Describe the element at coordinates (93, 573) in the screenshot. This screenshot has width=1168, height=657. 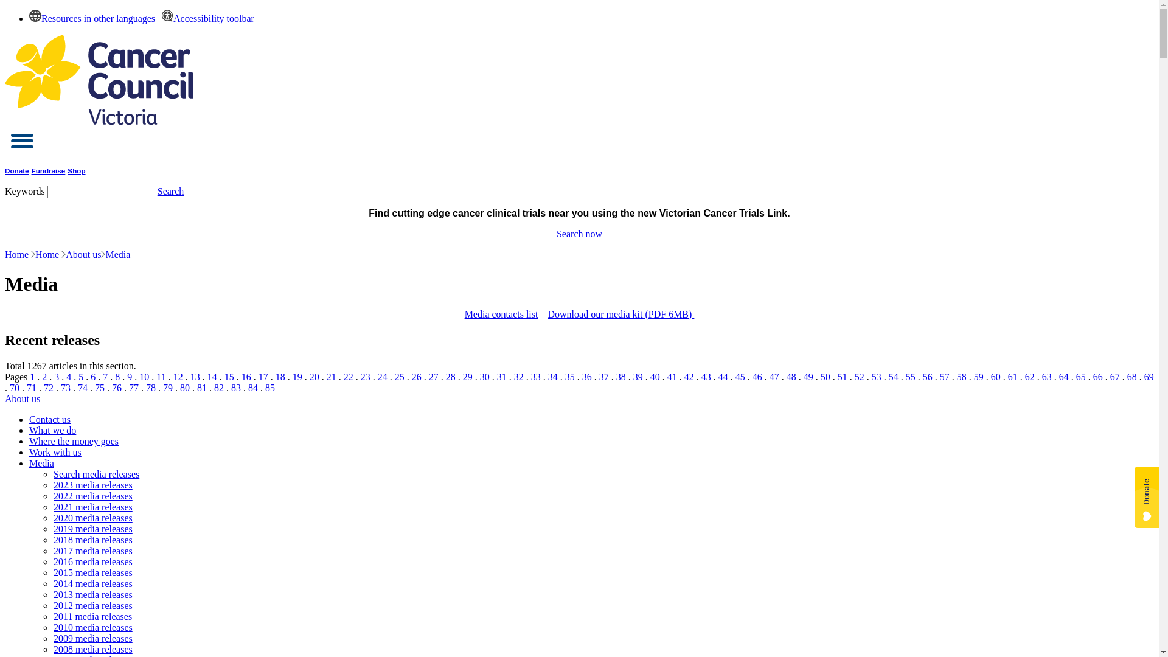
I see `2015 media releases` at that location.